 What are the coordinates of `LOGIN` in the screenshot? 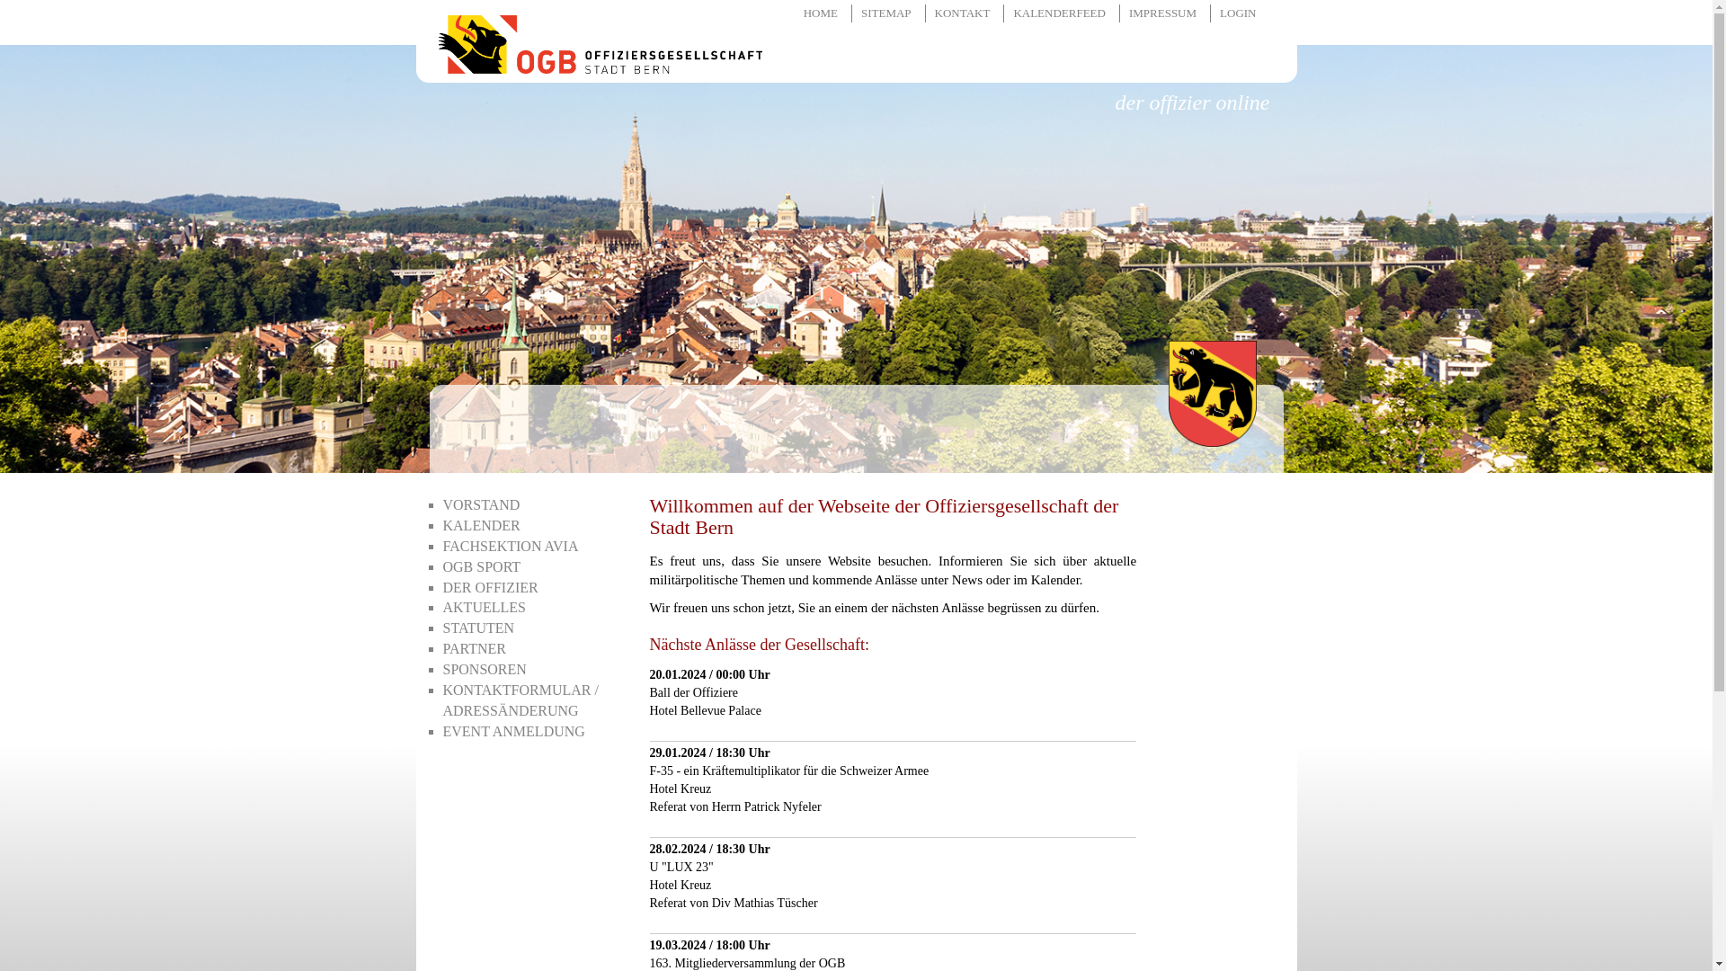 It's located at (1241, 13).